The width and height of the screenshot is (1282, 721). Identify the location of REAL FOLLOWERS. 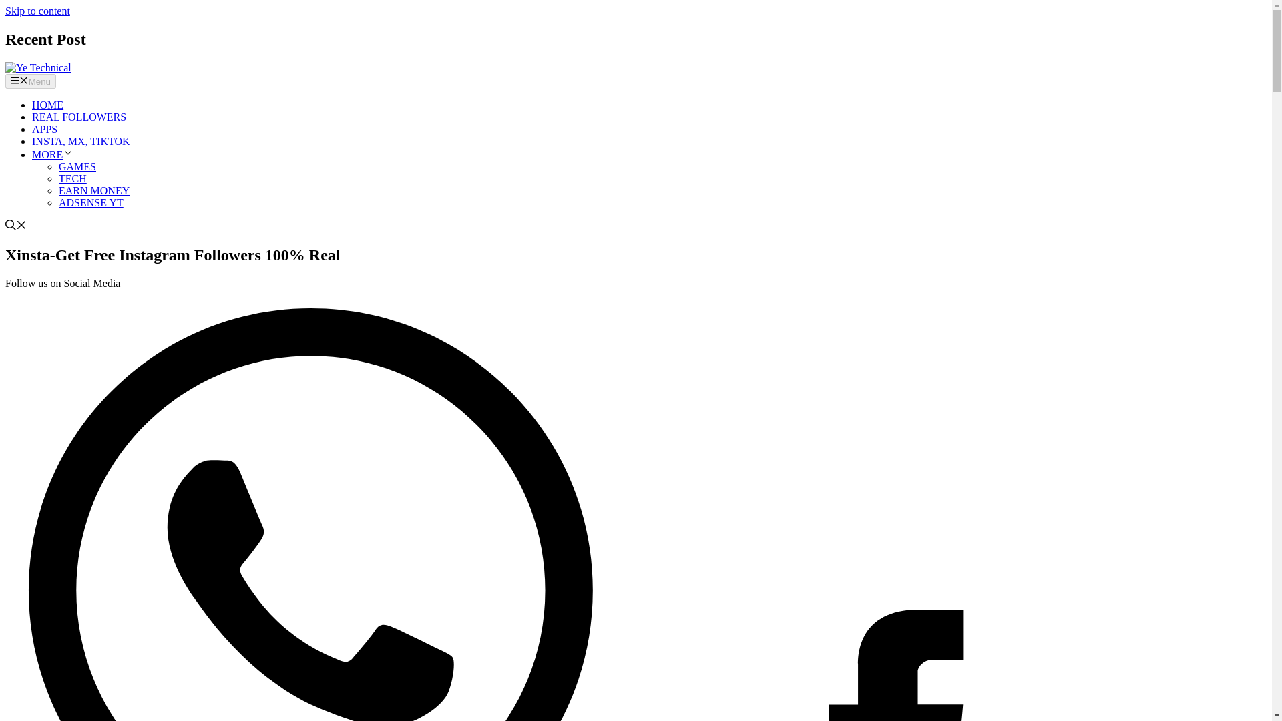
(79, 117).